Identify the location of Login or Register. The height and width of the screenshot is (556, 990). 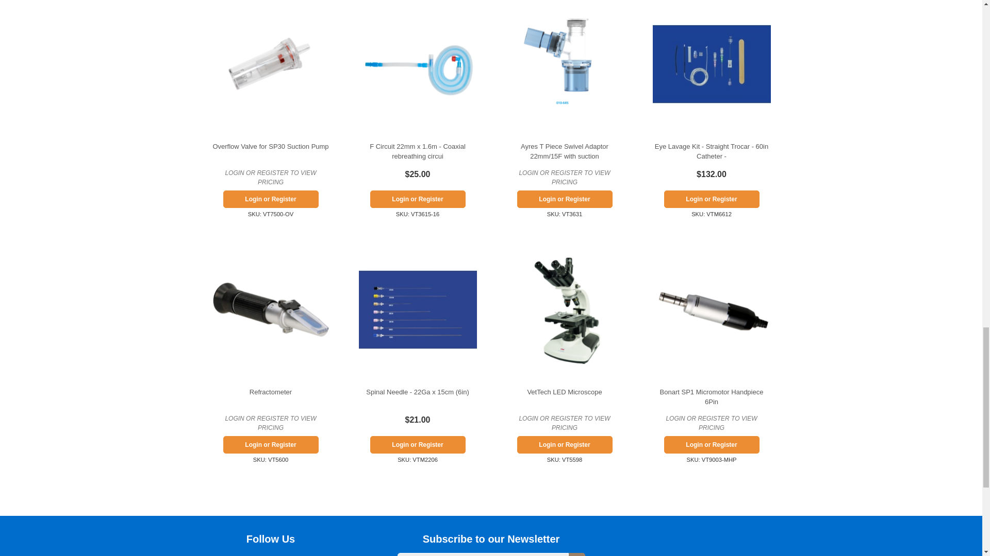
(564, 445).